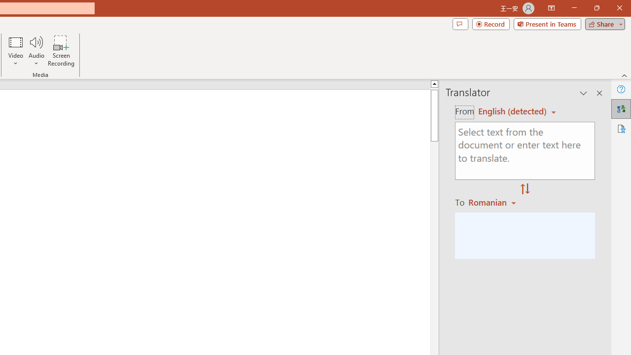 The height and width of the screenshot is (355, 631). Describe the element at coordinates (493, 202) in the screenshot. I see `Romanian` at that location.